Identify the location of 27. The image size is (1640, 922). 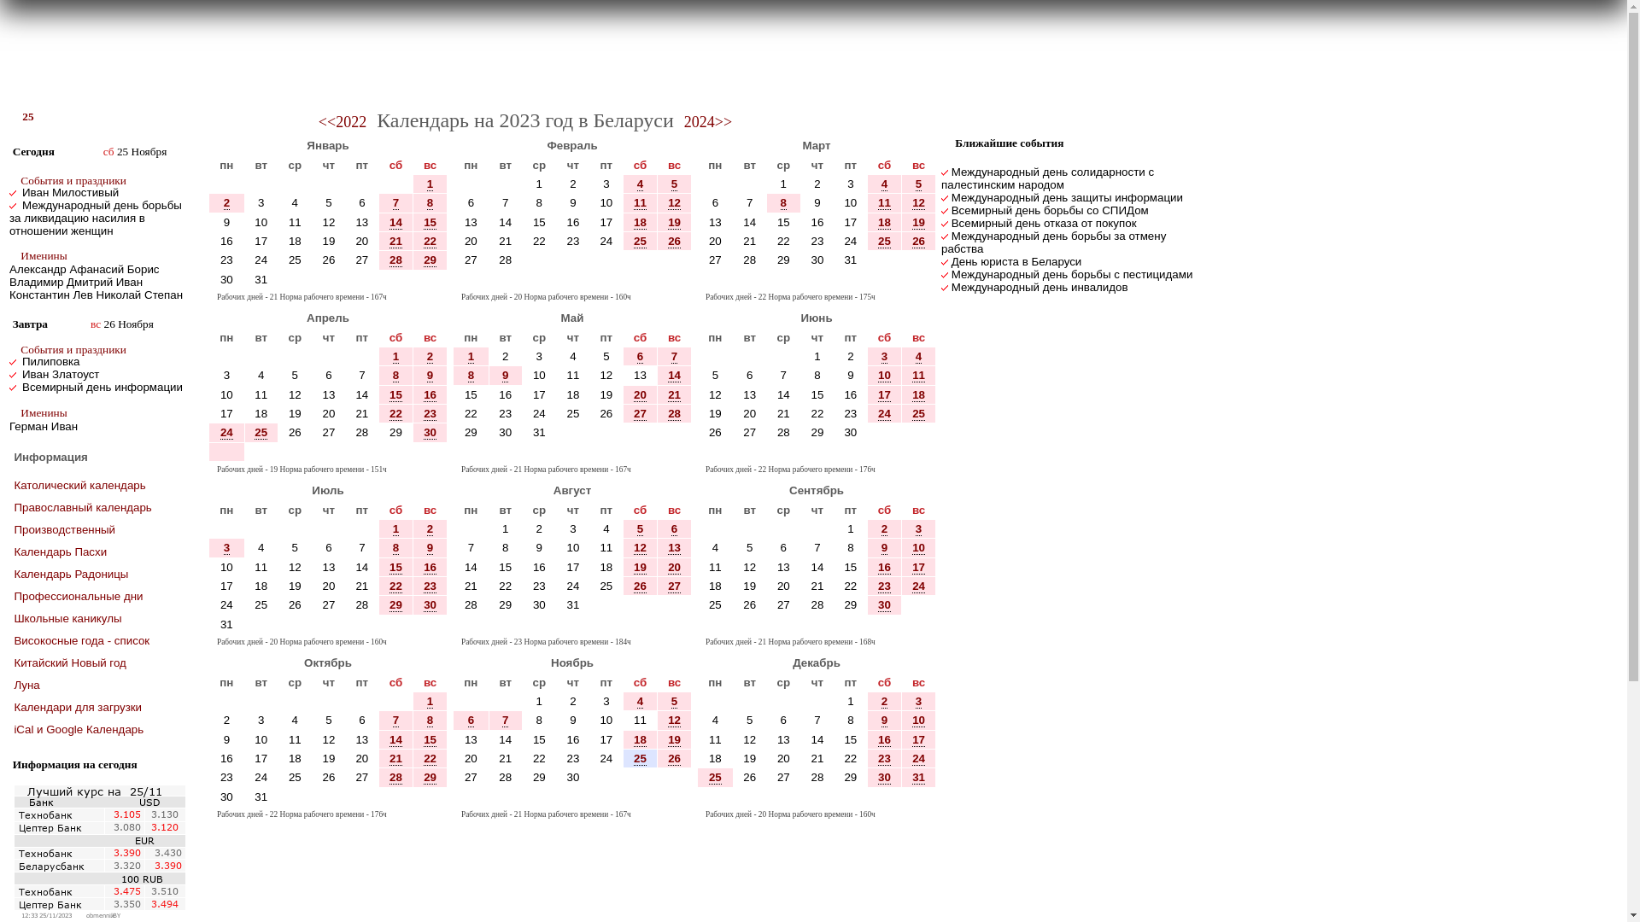
(675, 586).